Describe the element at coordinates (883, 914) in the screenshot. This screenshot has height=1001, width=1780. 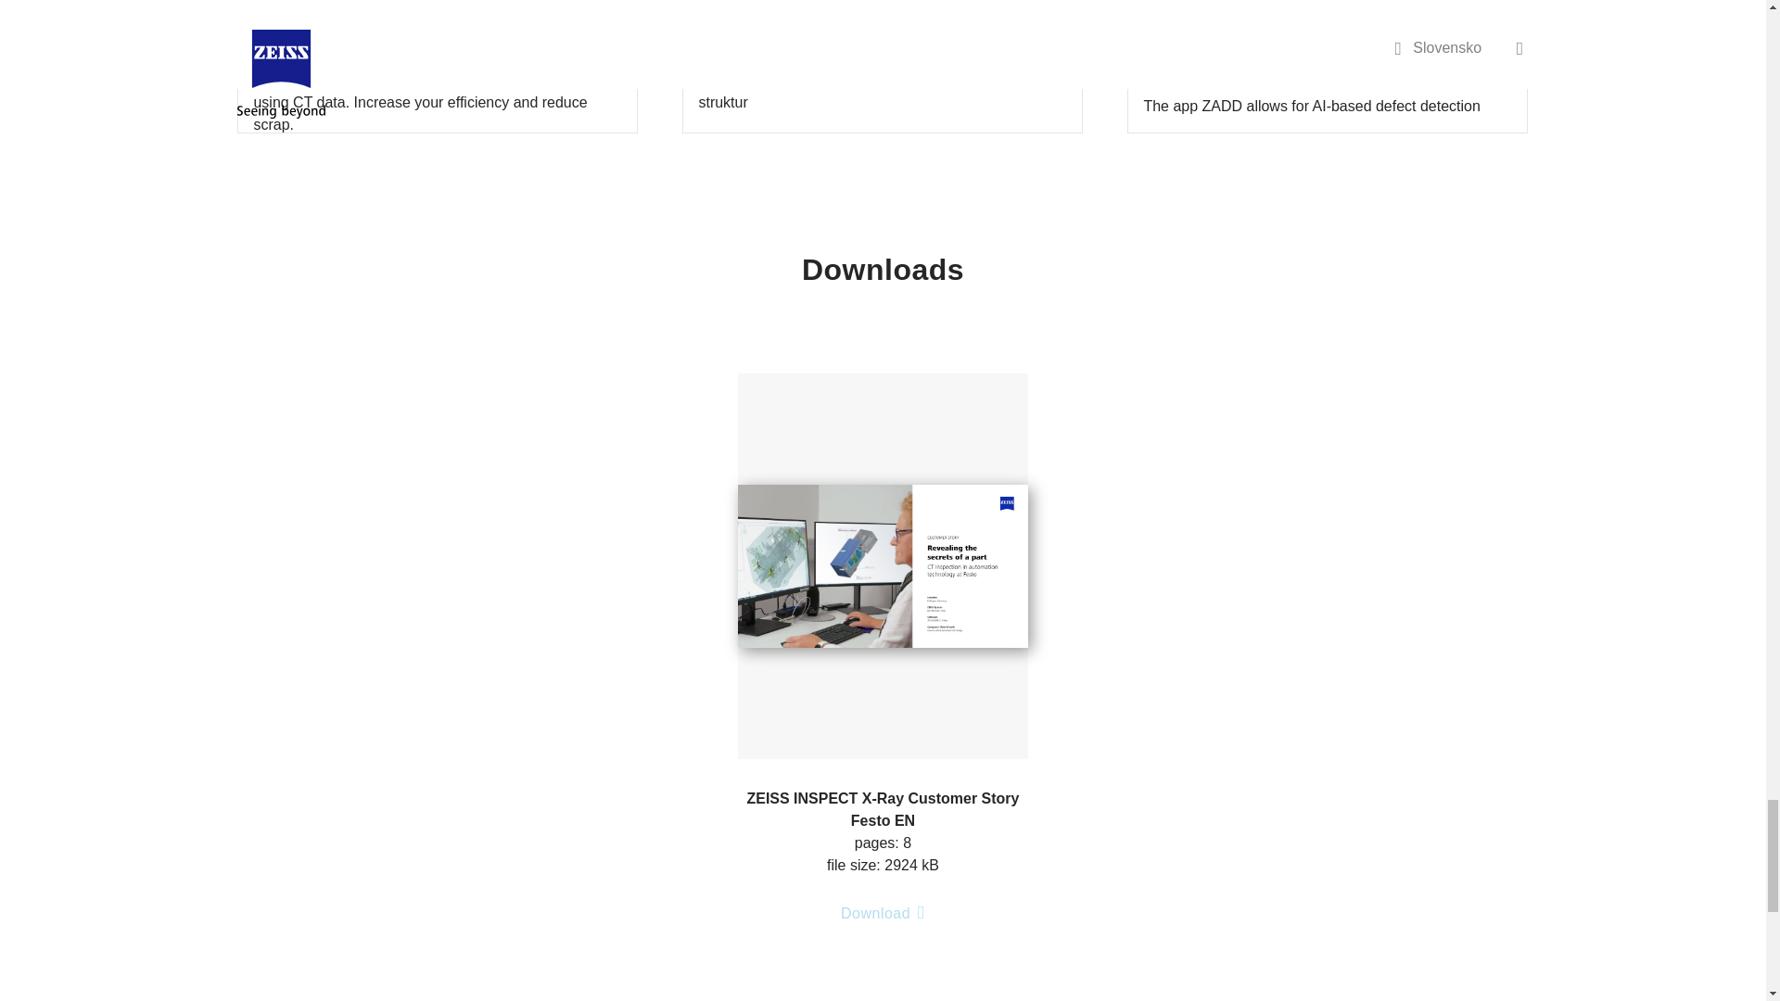
I see `Download` at that location.